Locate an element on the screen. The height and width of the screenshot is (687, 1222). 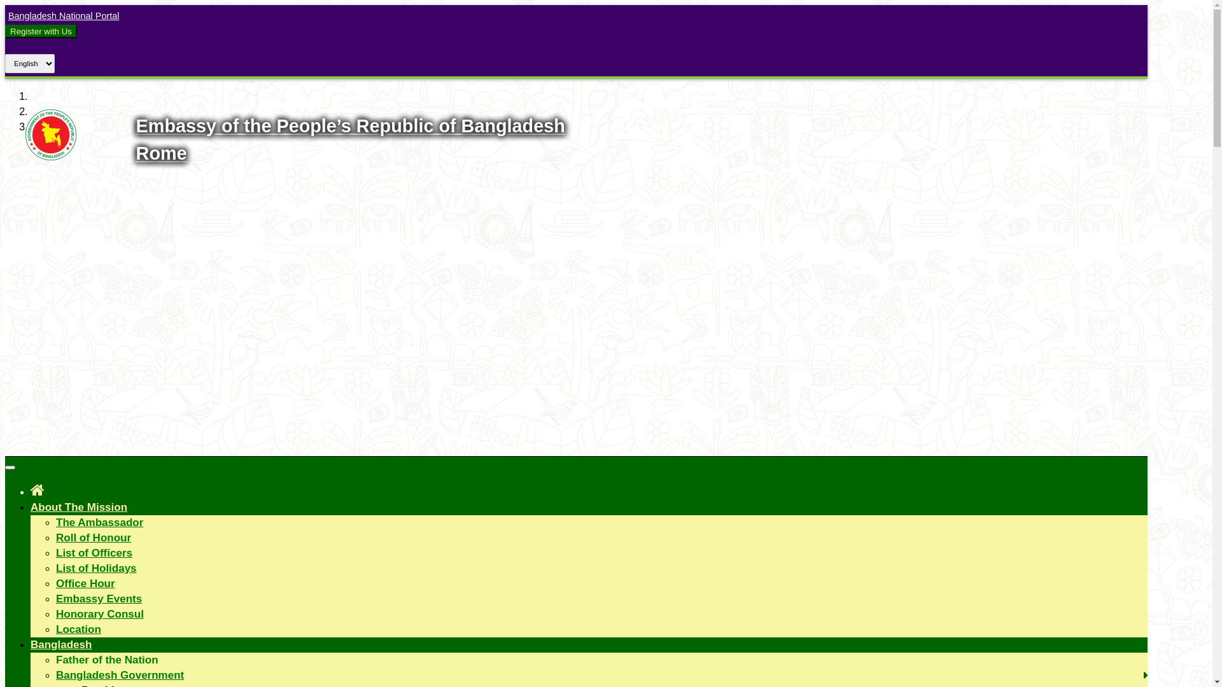
About The Mission is located at coordinates (79, 508).